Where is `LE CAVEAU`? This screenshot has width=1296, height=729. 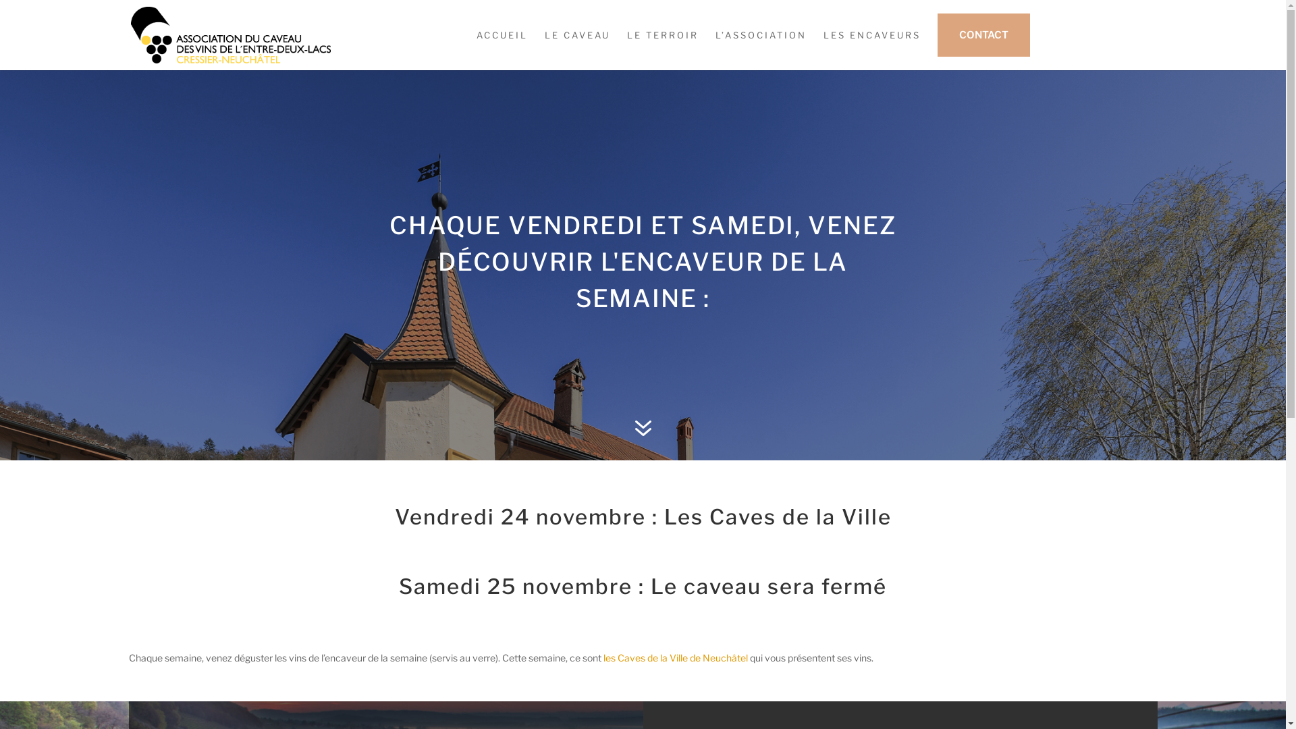 LE CAVEAU is located at coordinates (576, 50).